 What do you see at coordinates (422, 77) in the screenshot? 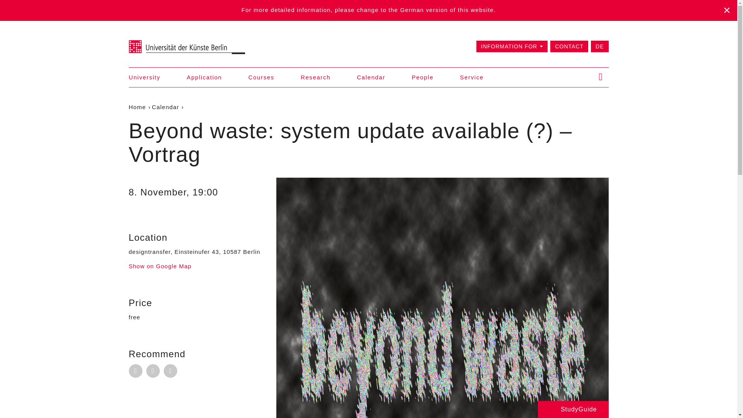
I see `People` at bounding box center [422, 77].